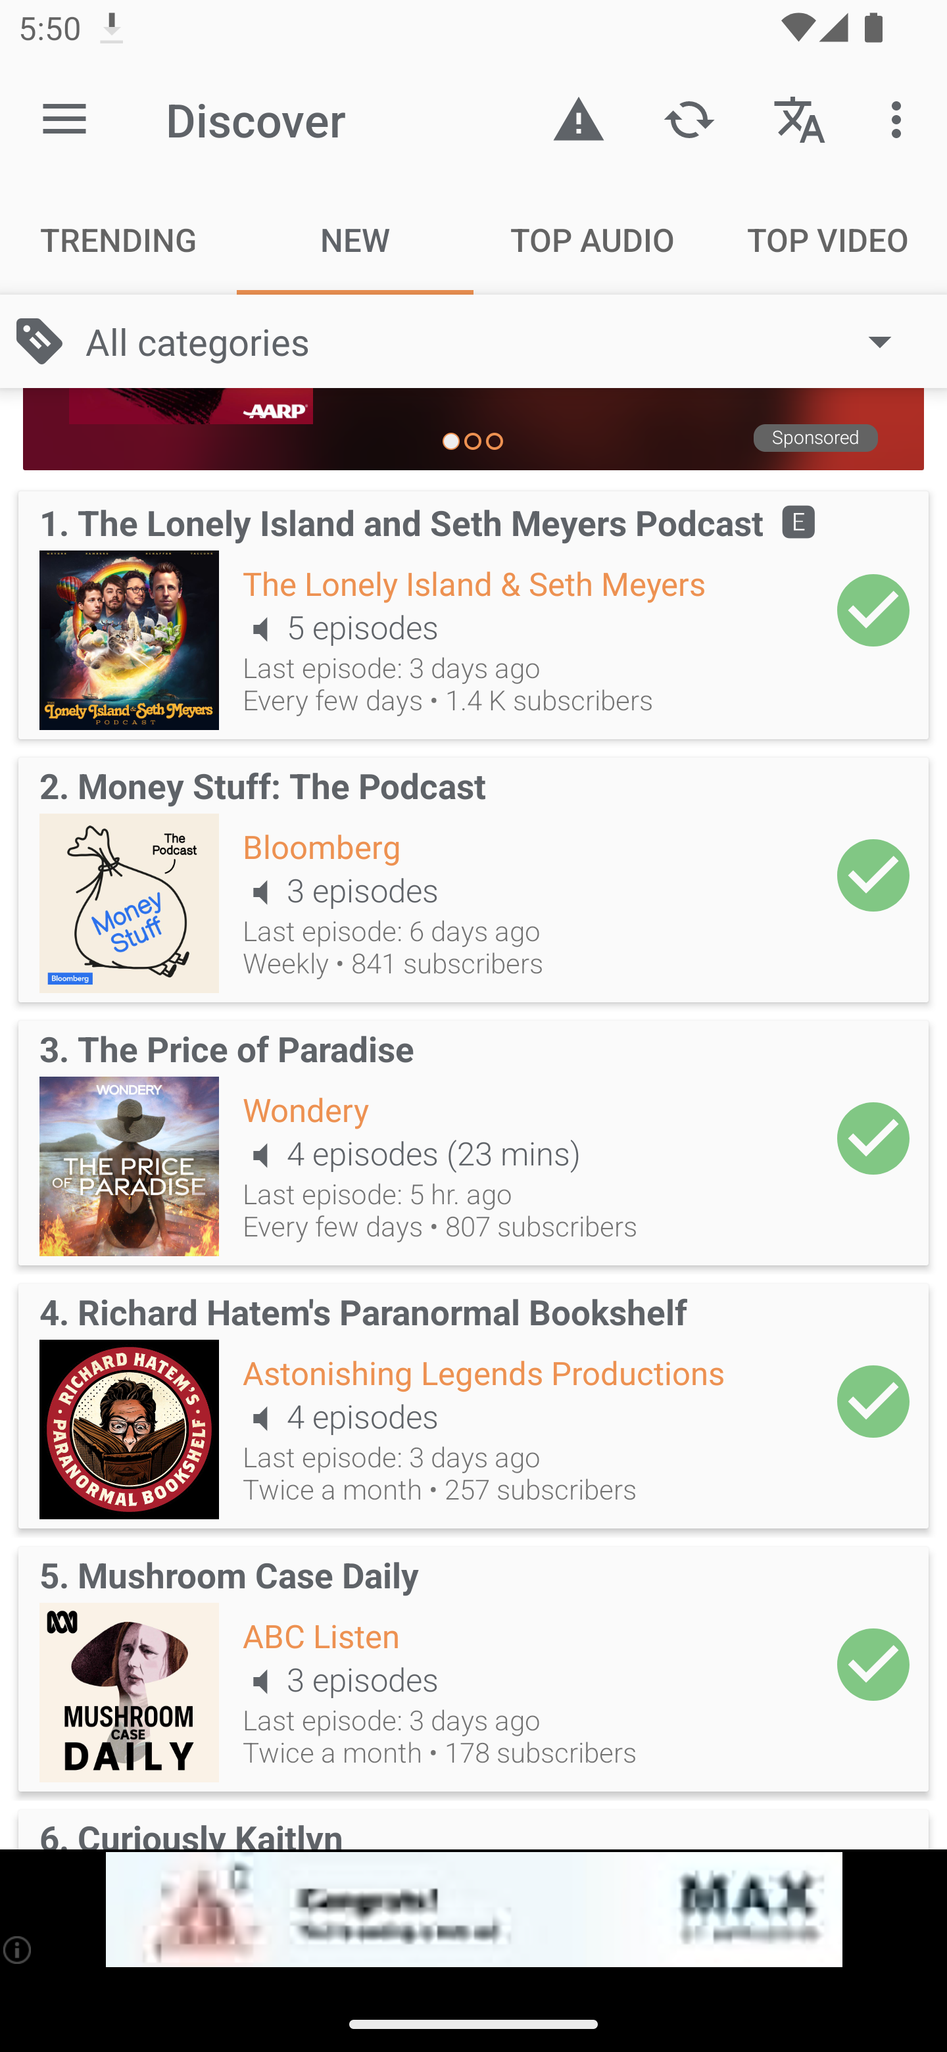 This screenshot has width=947, height=2052. I want to click on Podcast languages, so click(800, 118).